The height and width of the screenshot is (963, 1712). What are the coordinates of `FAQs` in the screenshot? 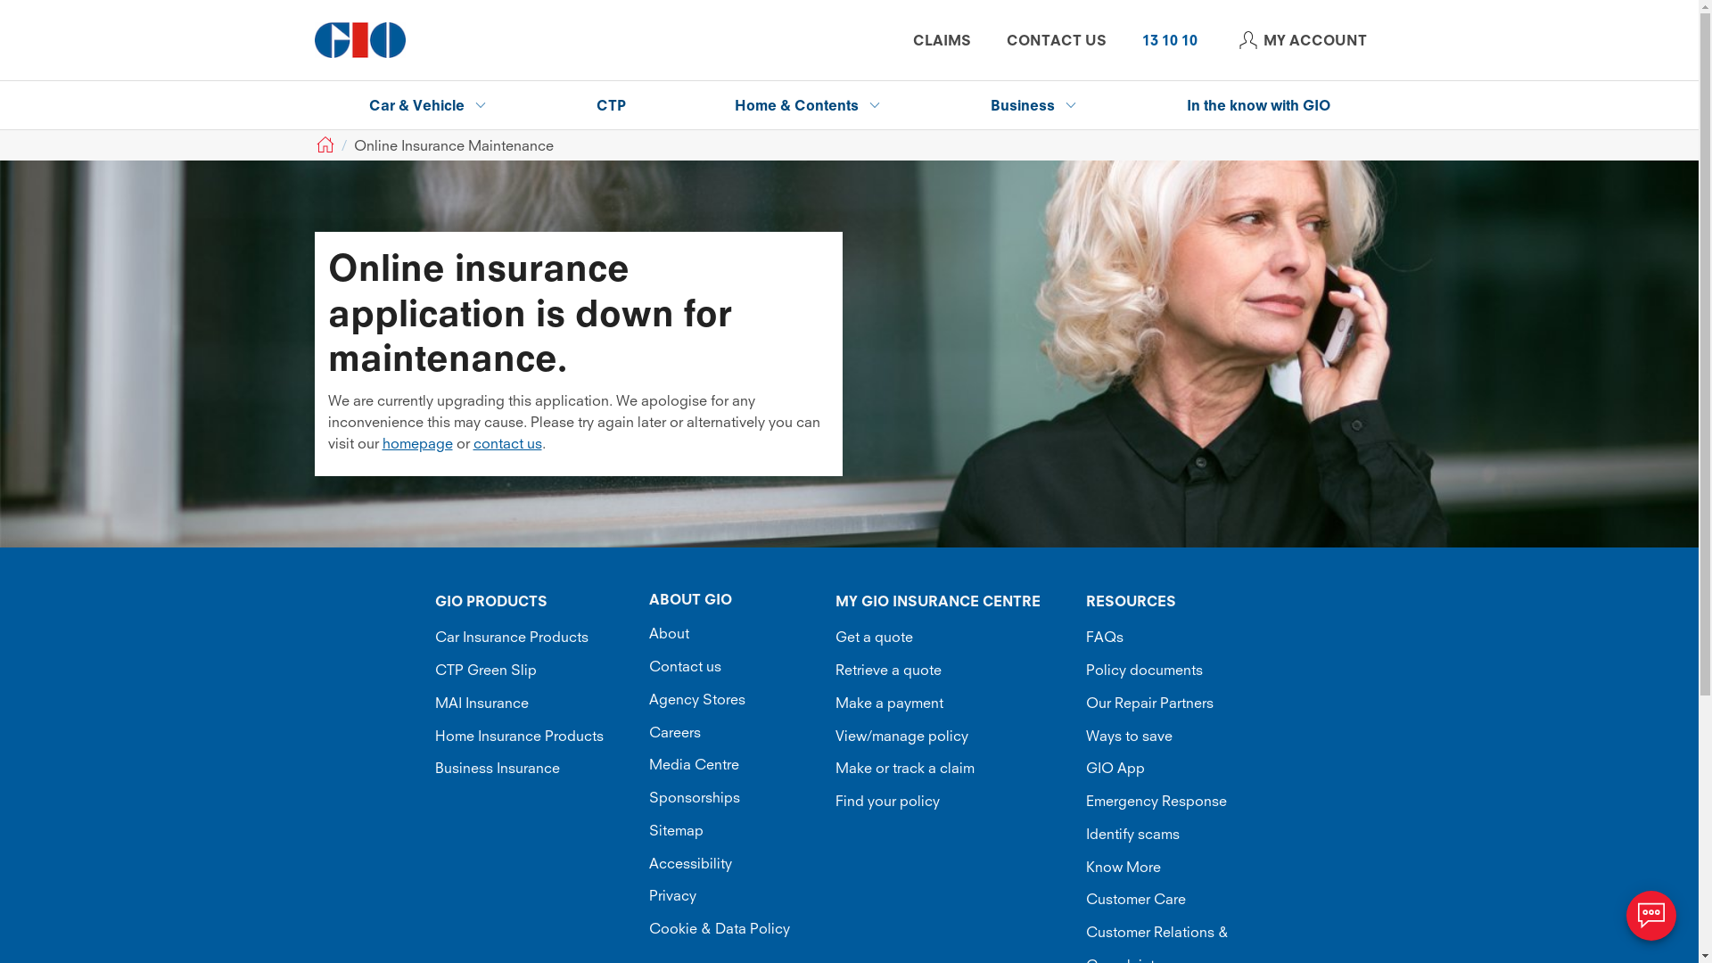 It's located at (1175, 637).